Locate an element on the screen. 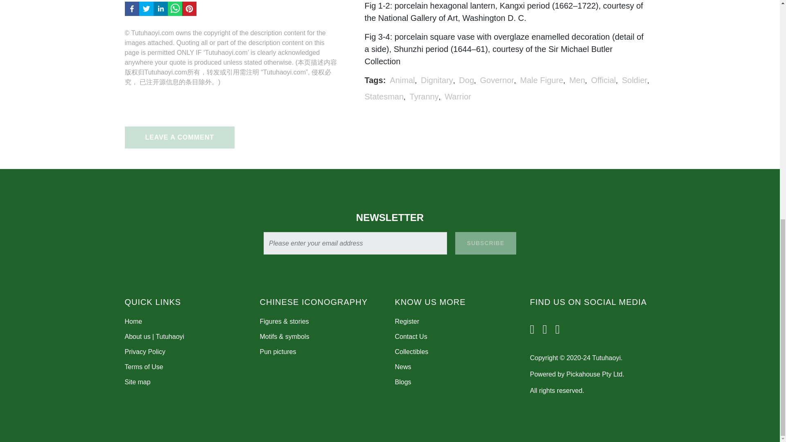 Image resolution: width=786 pixels, height=442 pixels. Male Figure is located at coordinates (541, 80).